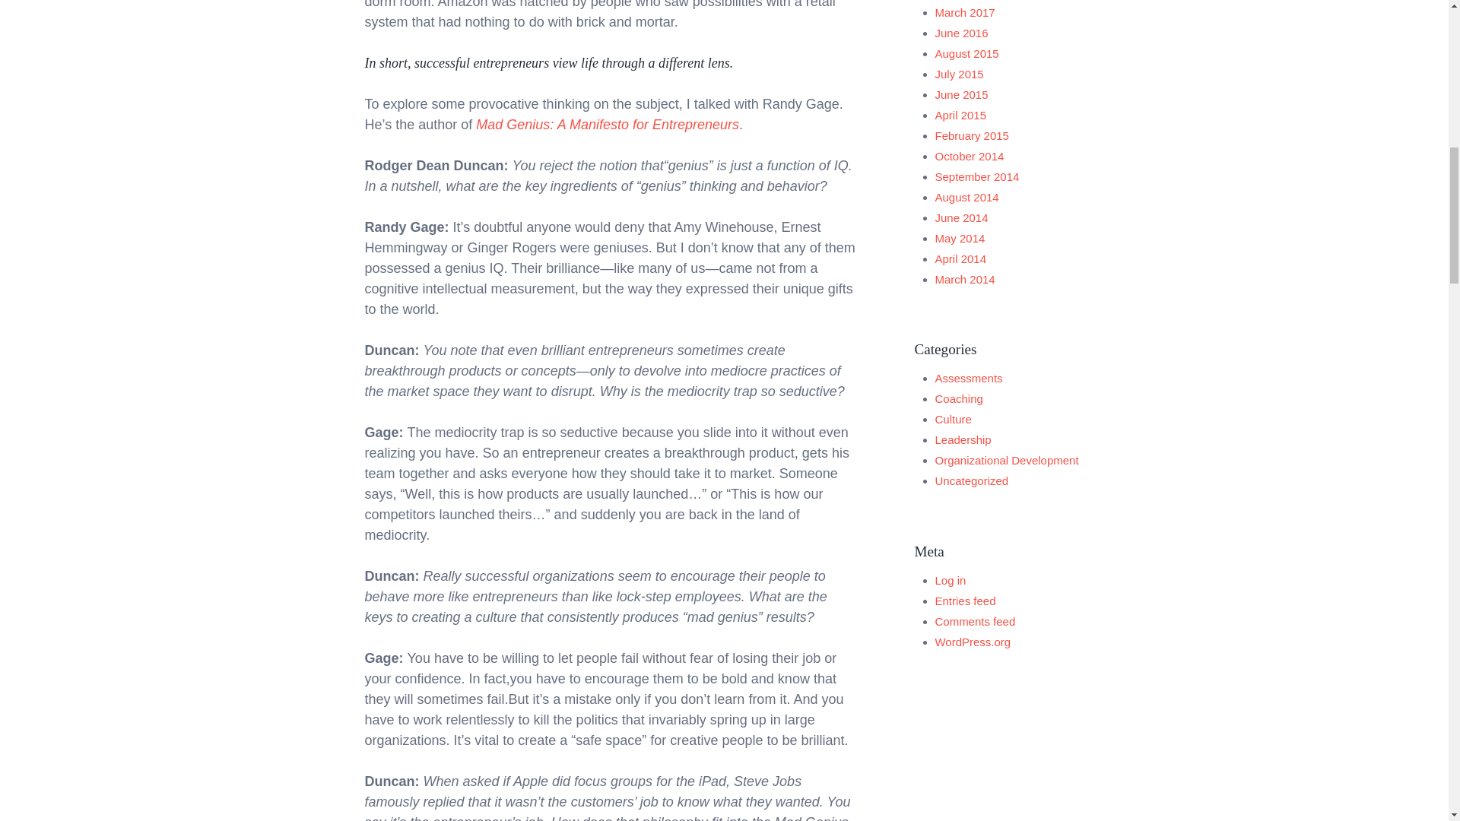 This screenshot has height=821, width=1460. I want to click on Mad Genius: A Manifesto for Entrepreneurs, so click(607, 125).